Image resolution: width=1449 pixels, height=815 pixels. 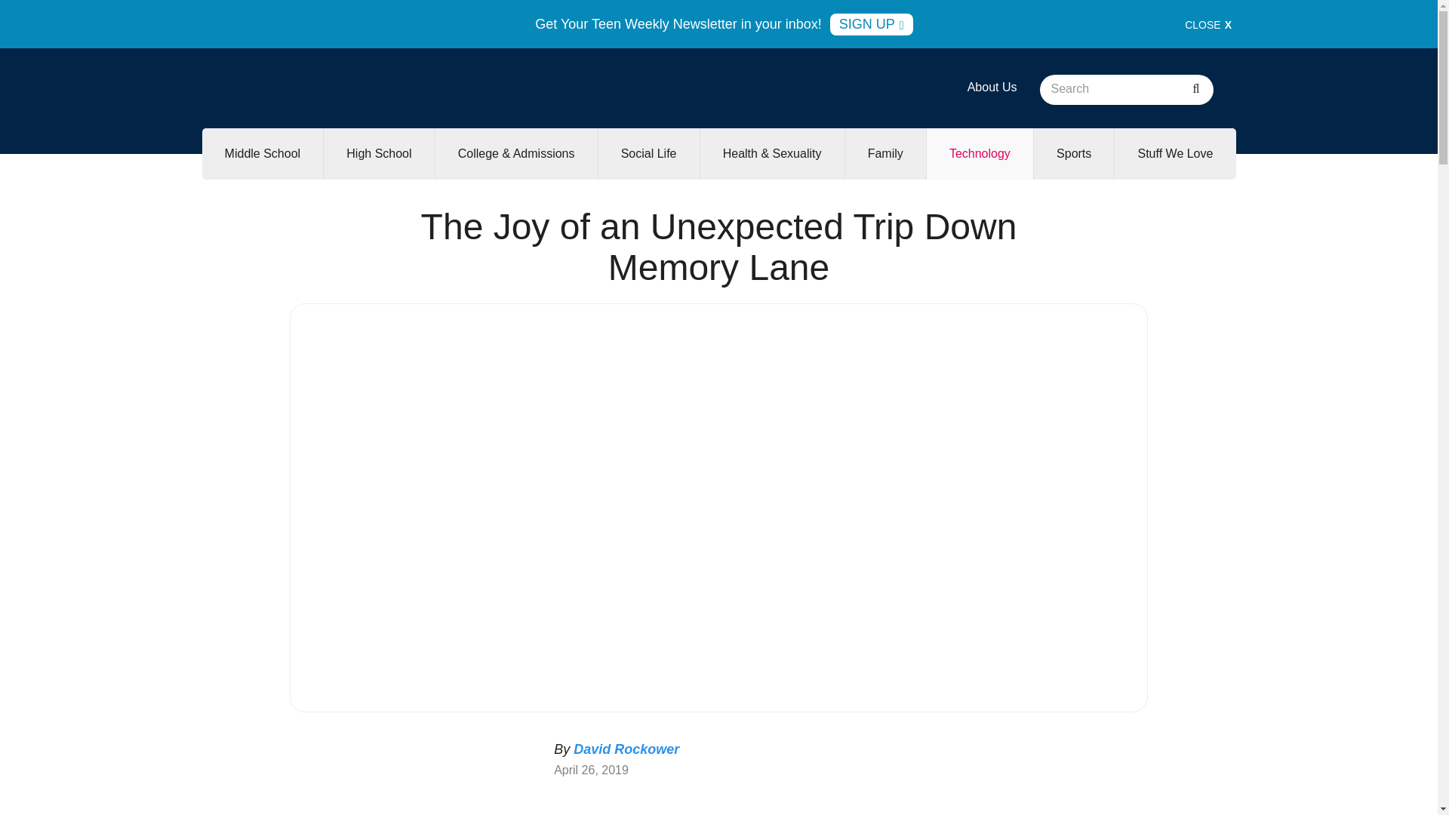 I want to click on Family, so click(x=884, y=153).